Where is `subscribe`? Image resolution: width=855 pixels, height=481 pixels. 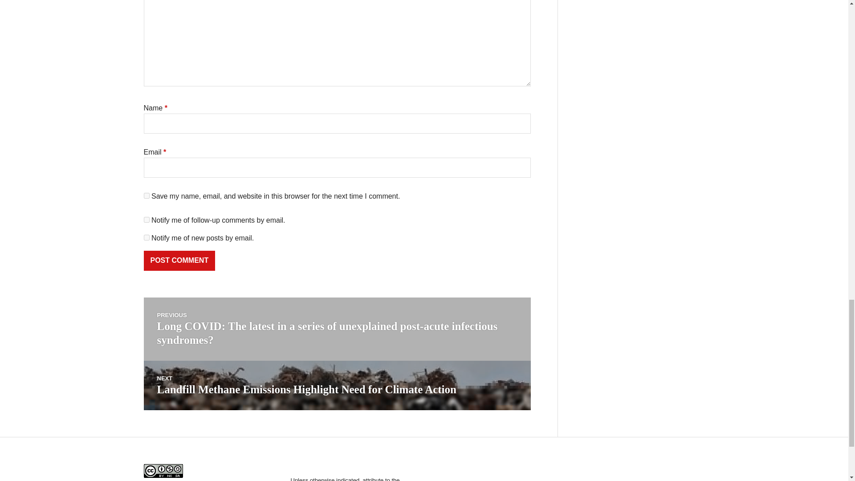 subscribe is located at coordinates (146, 220).